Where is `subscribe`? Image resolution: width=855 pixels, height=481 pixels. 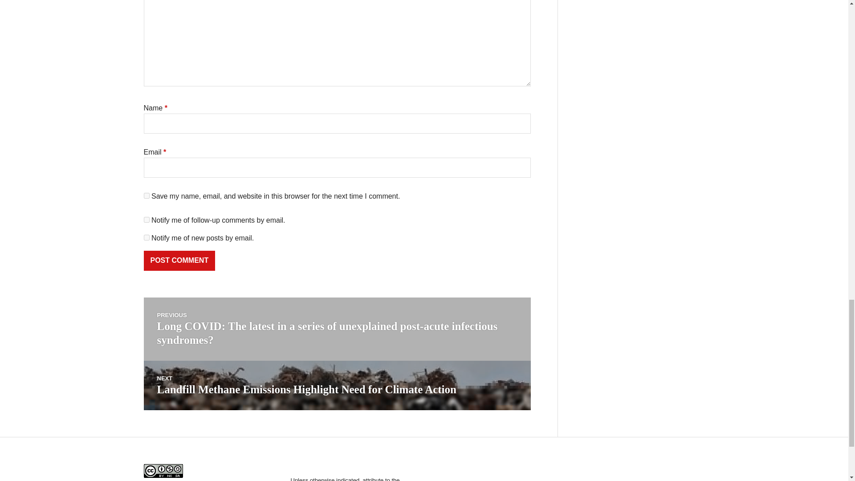 subscribe is located at coordinates (146, 220).